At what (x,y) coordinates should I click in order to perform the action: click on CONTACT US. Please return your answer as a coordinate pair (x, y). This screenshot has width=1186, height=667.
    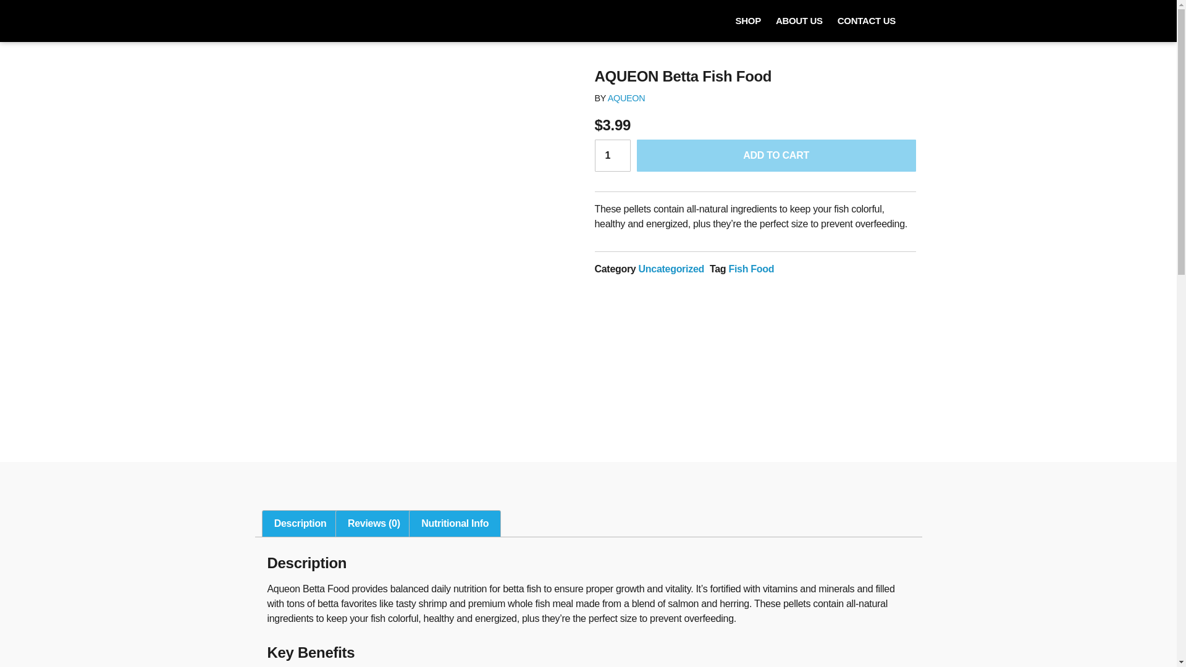
    Looking at the image, I should click on (866, 21).